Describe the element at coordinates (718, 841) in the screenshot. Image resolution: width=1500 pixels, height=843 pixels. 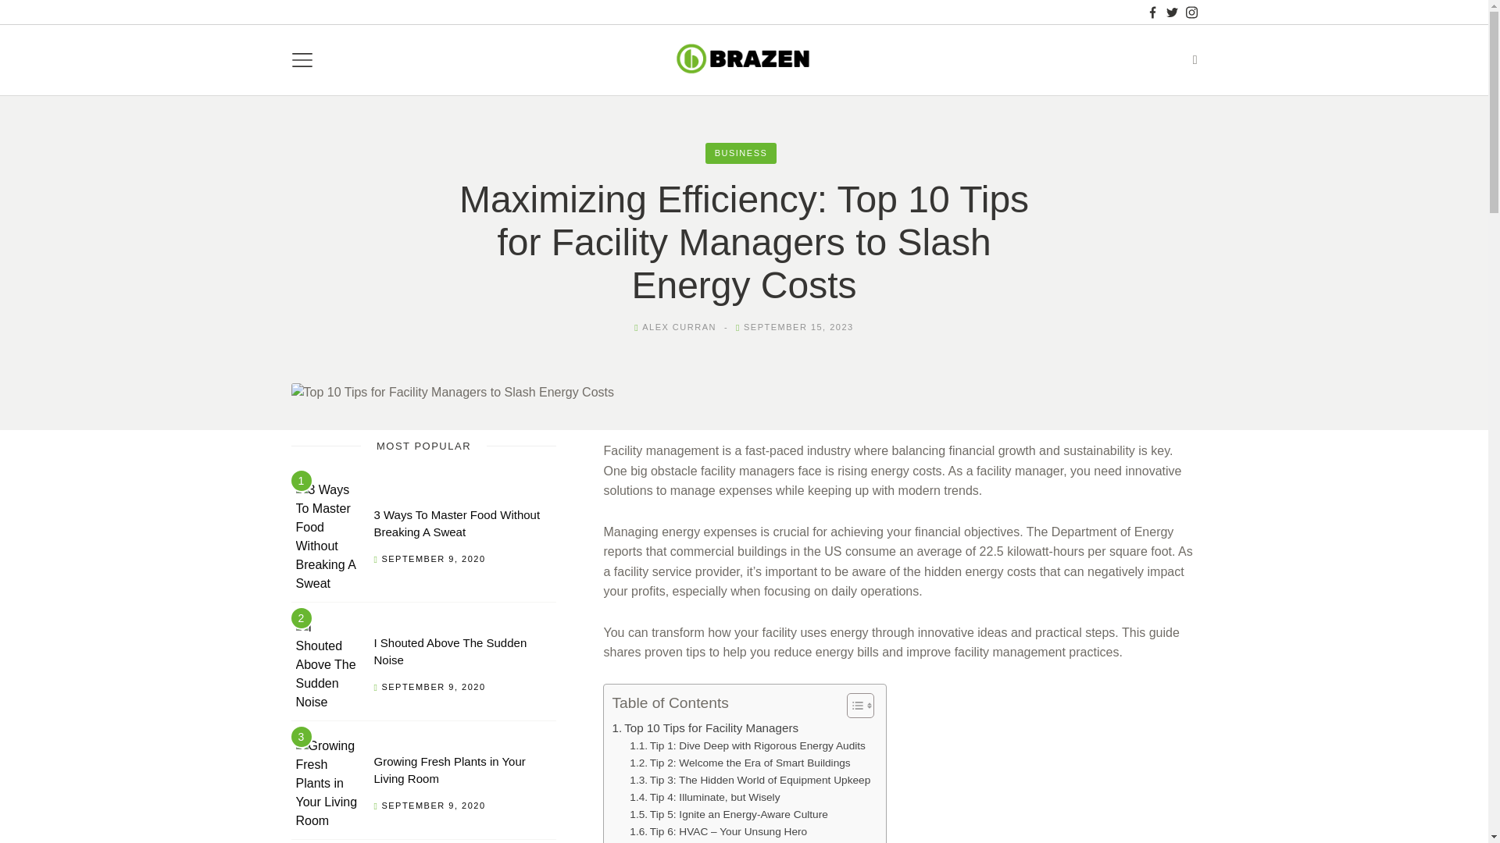
I see `Tip 7: The Renewable Revolution` at that location.